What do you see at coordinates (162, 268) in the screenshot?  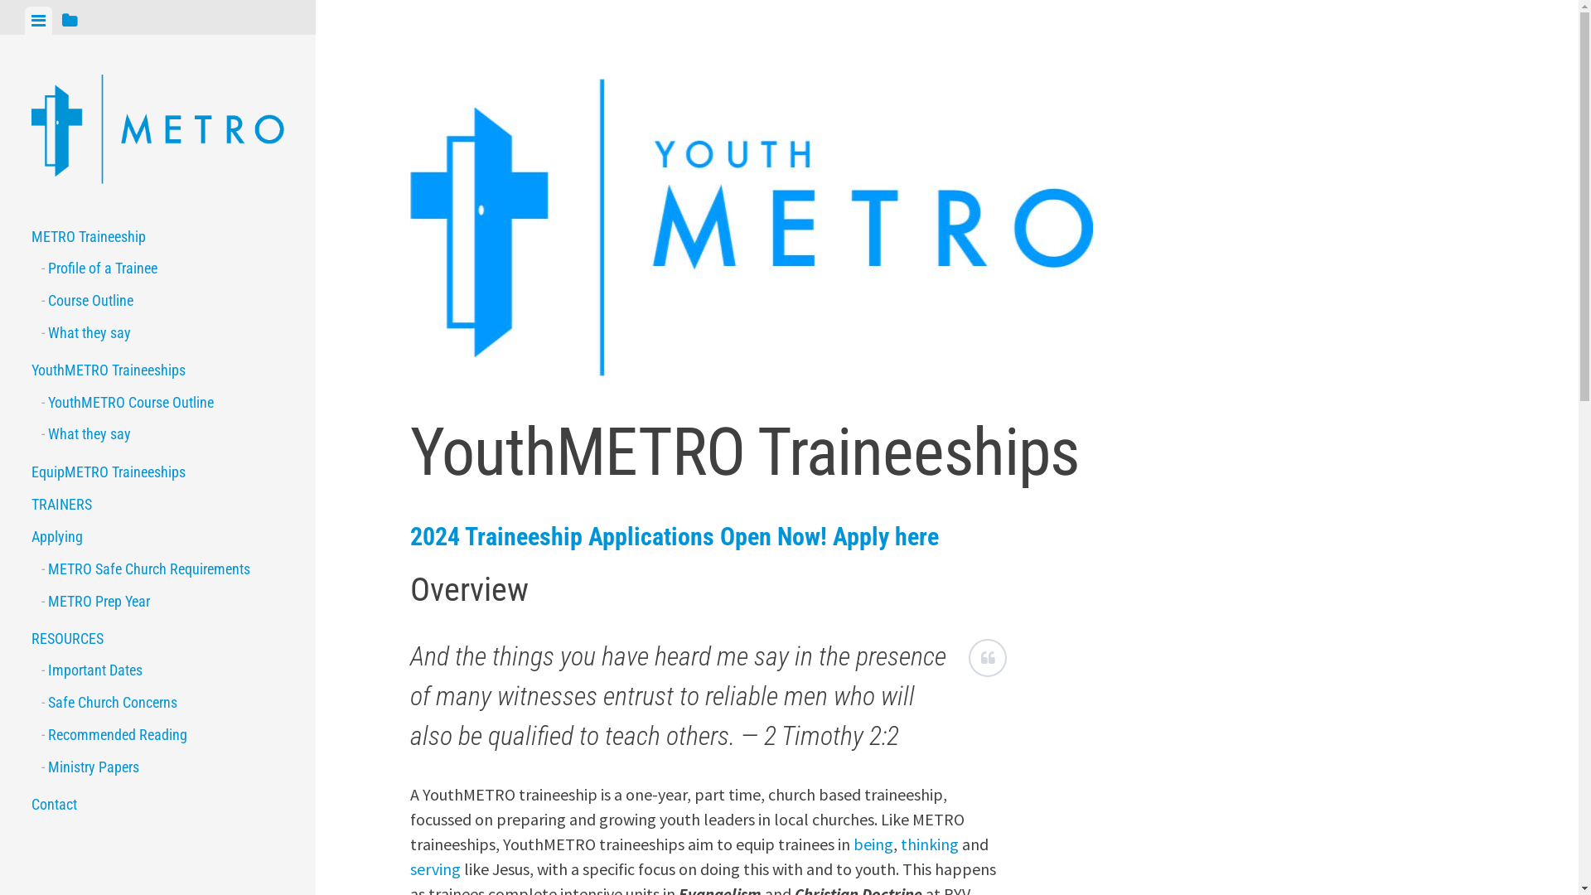 I see `Profile of a Trainee` at bounding box center [162, 268].